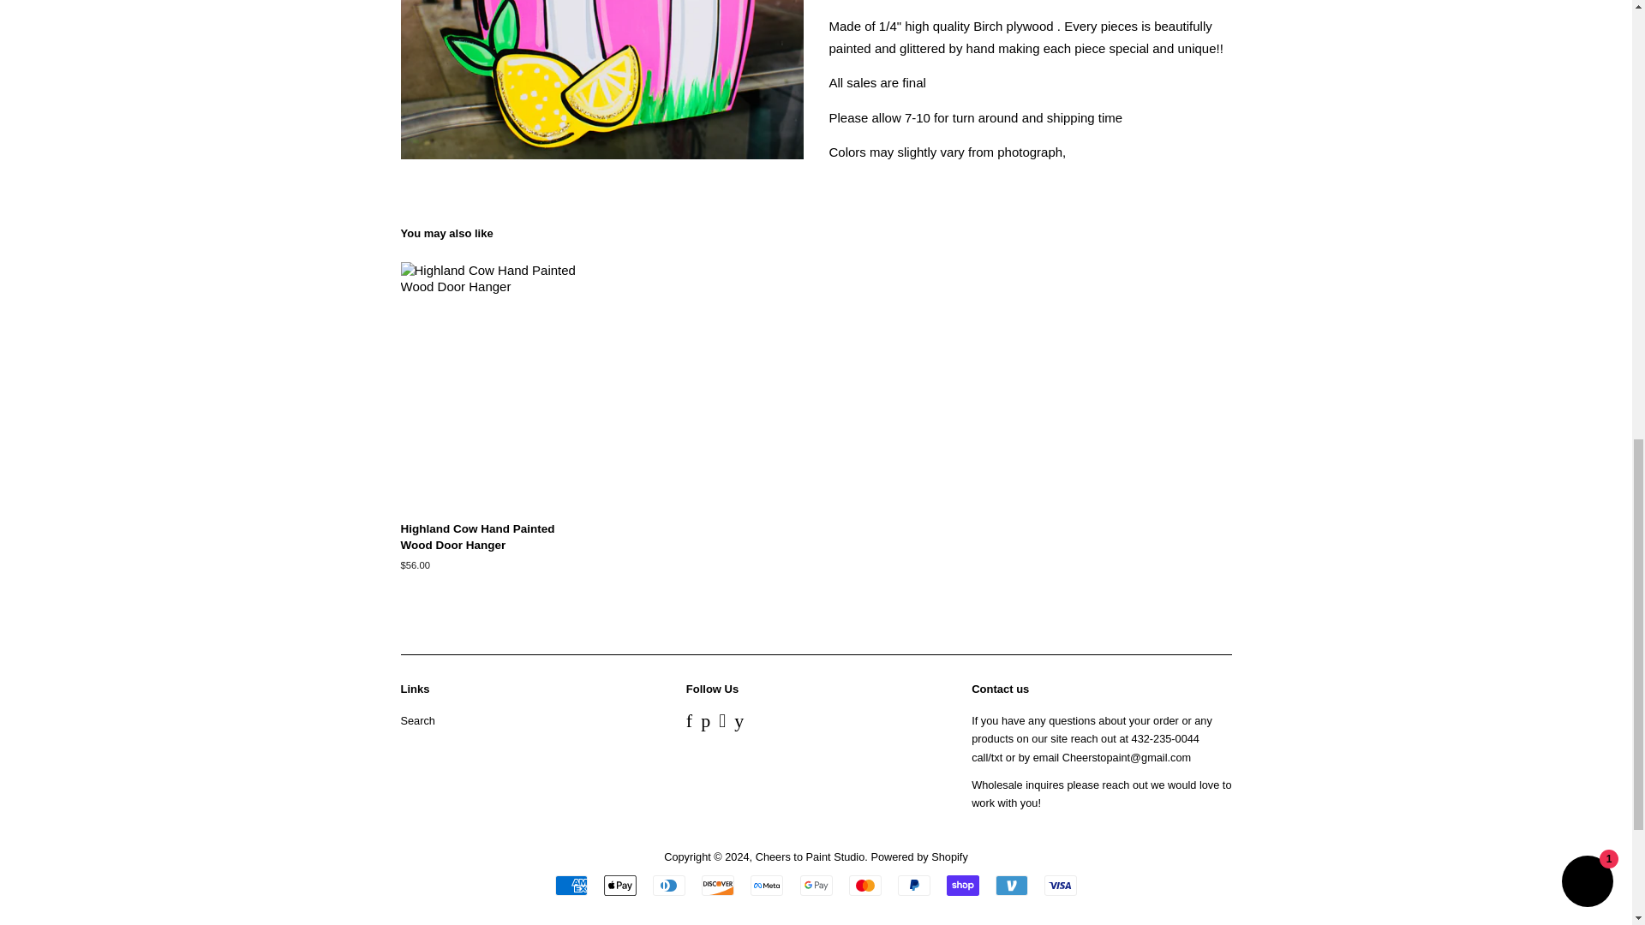  I want to click on Venmo, so click(1011, 886).